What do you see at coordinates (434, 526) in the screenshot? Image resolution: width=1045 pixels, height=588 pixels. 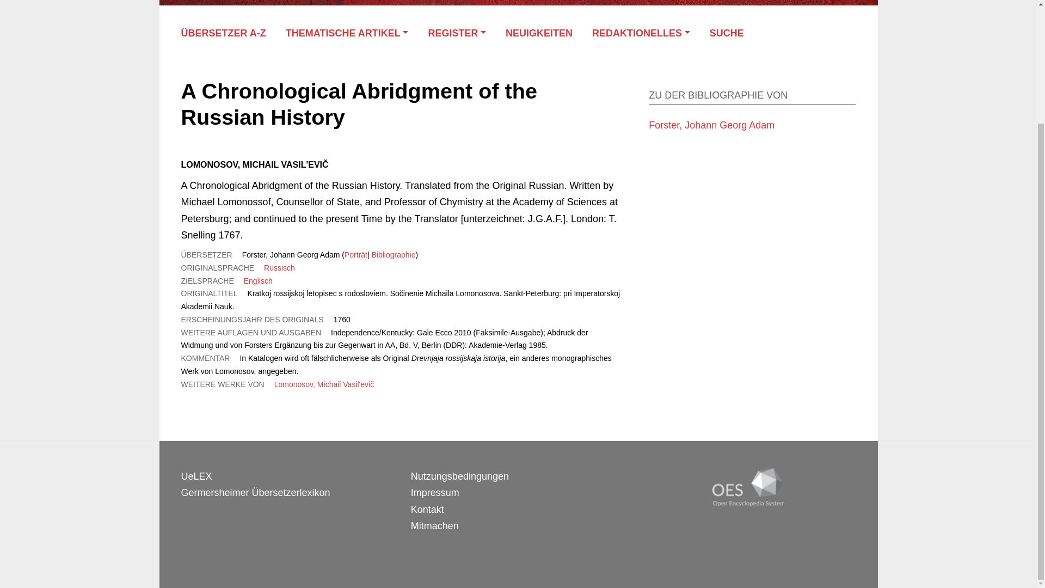 I see `Mitmachen` at bounding box center [434, 526].